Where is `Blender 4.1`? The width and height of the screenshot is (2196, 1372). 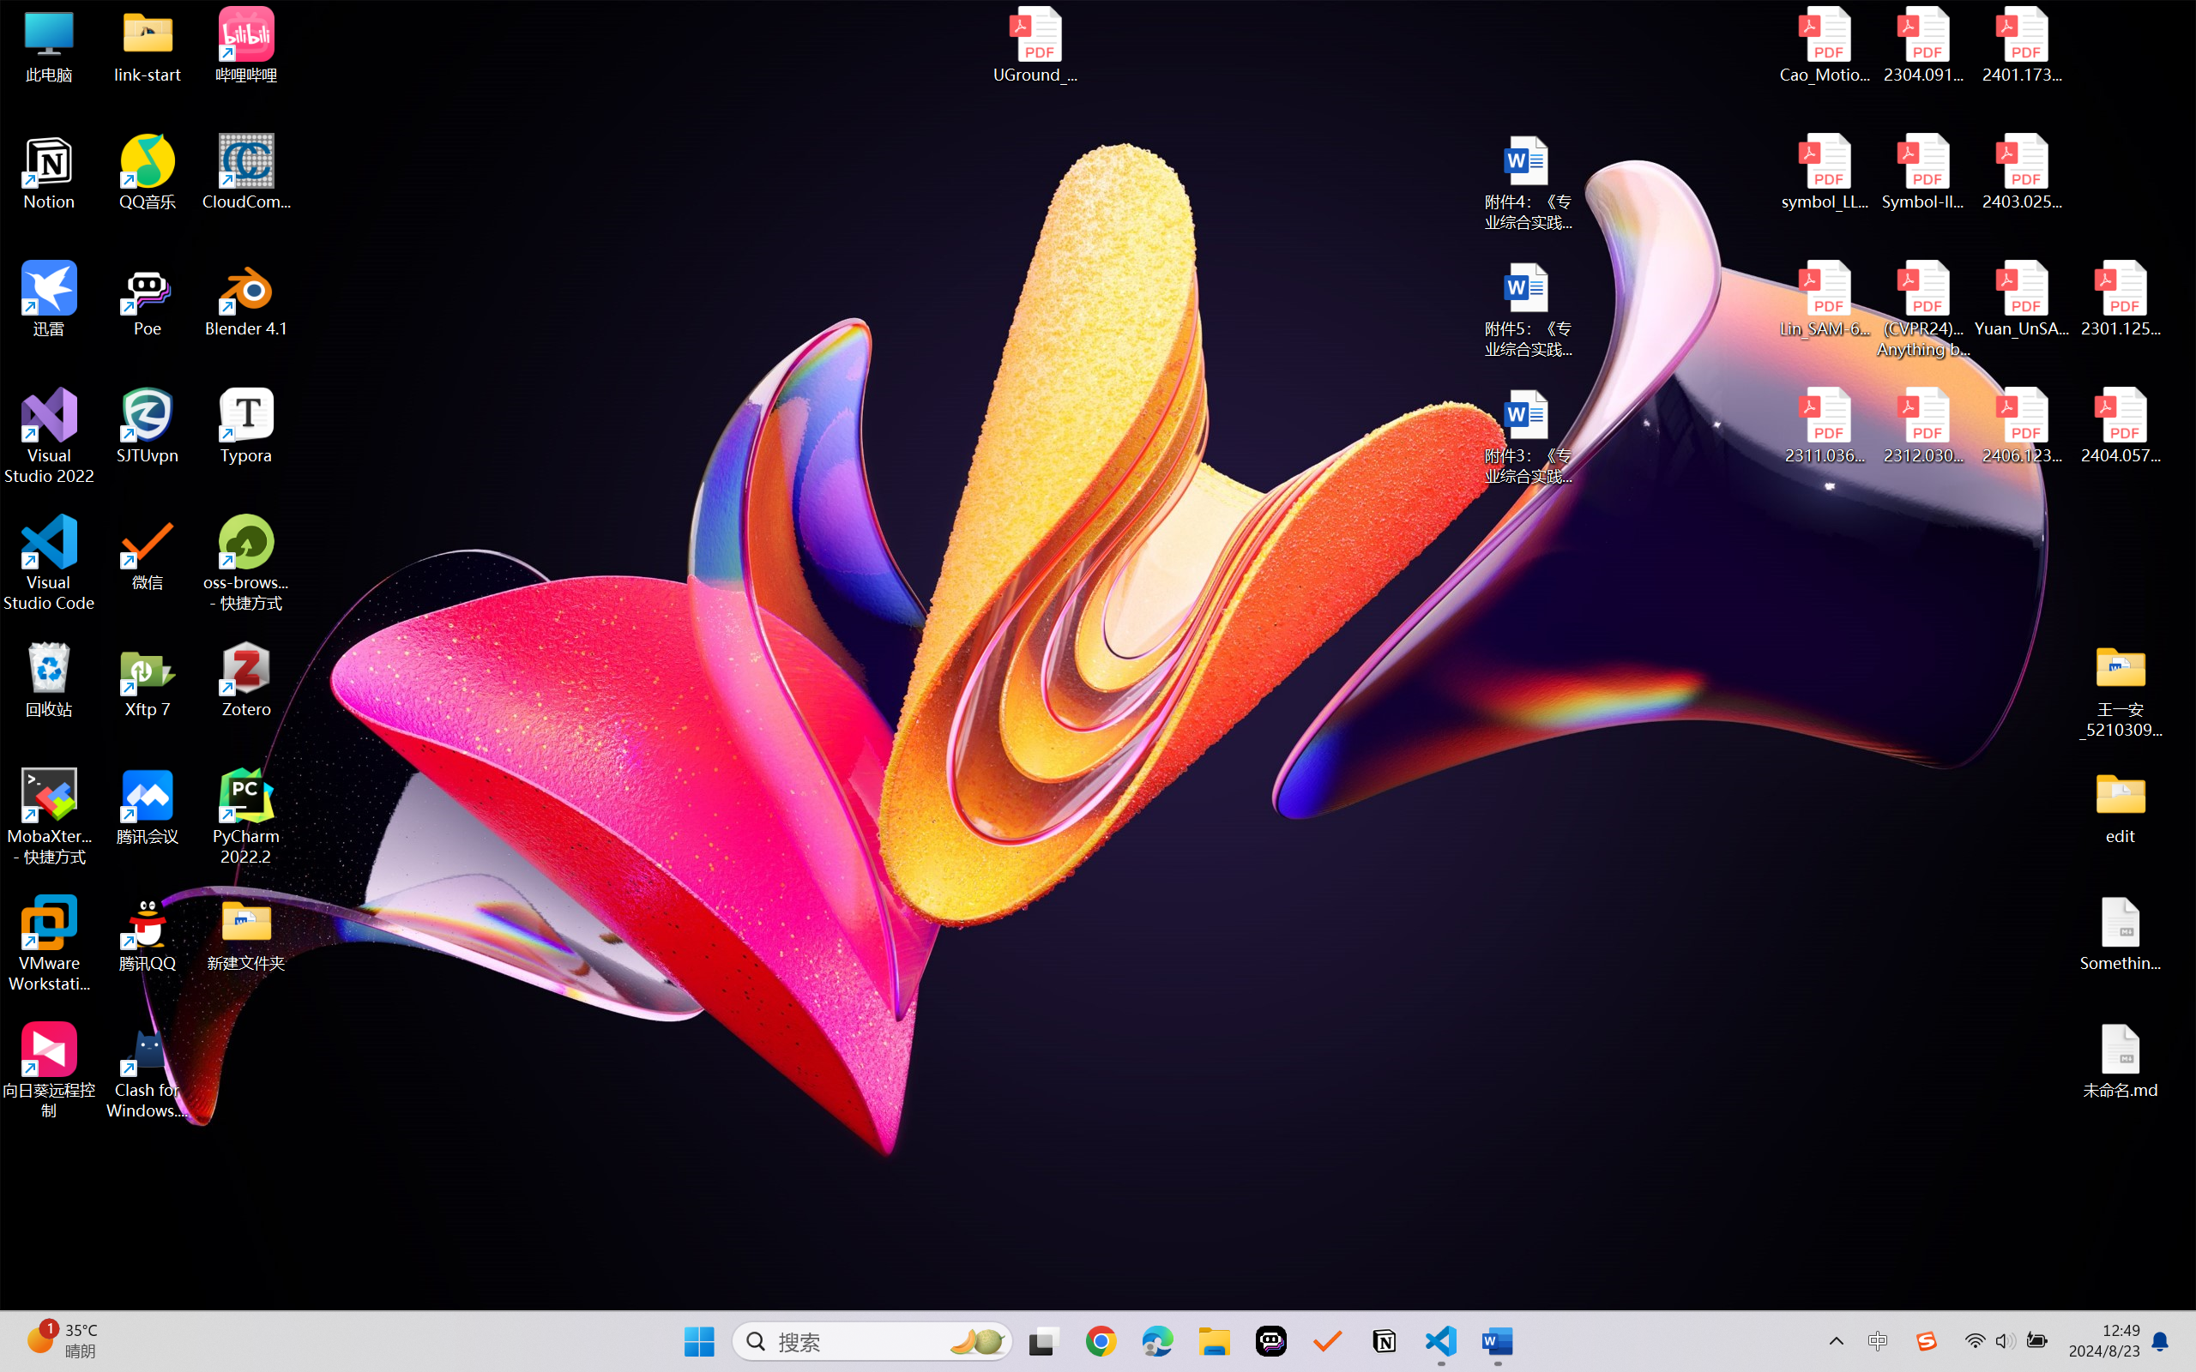
Blender 4.1 is located at coordinates (247, 298).